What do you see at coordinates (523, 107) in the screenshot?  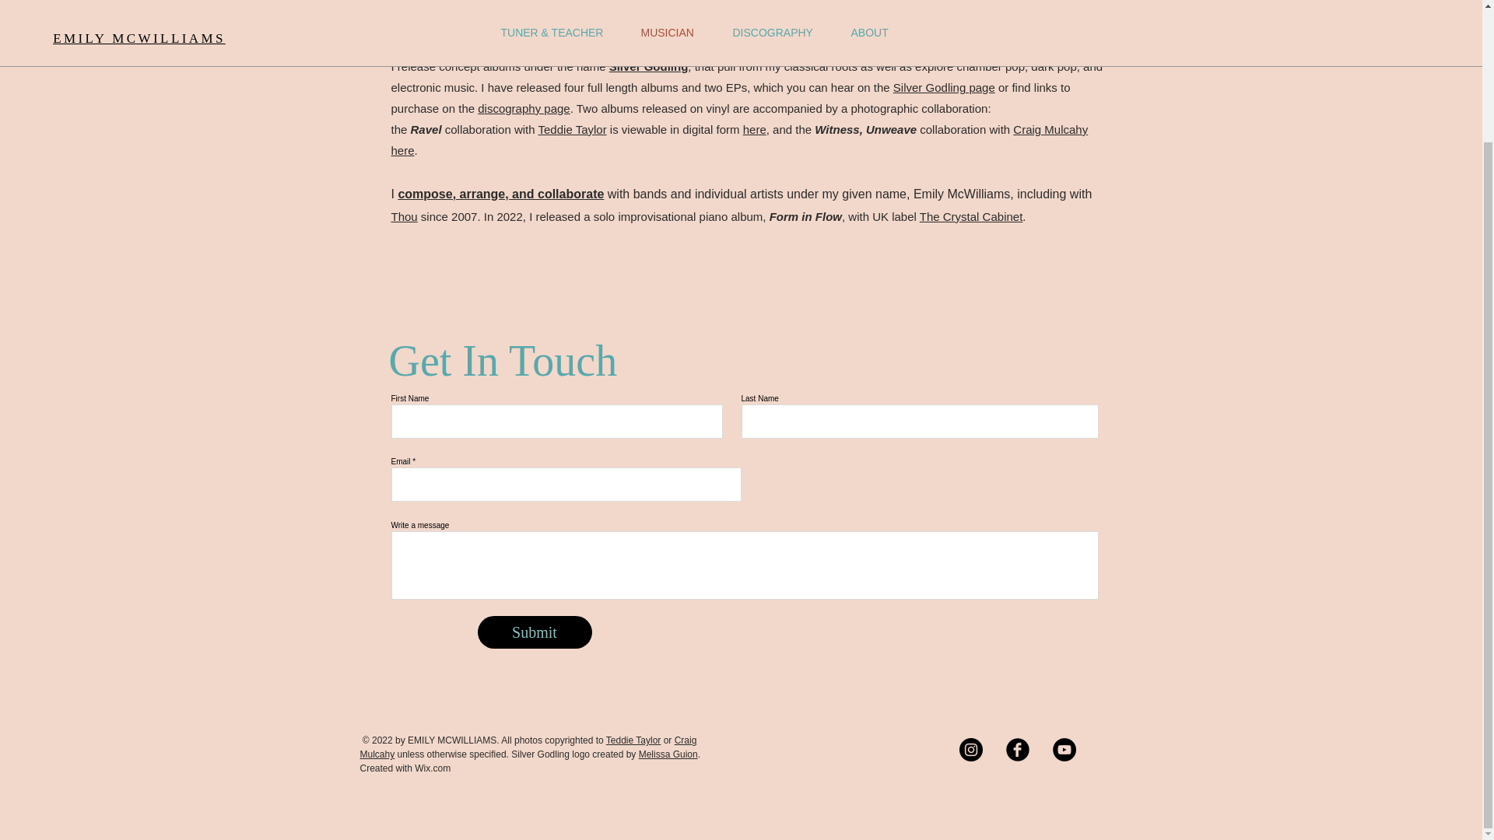 I see `discography page` at bounding box center [523, 107].